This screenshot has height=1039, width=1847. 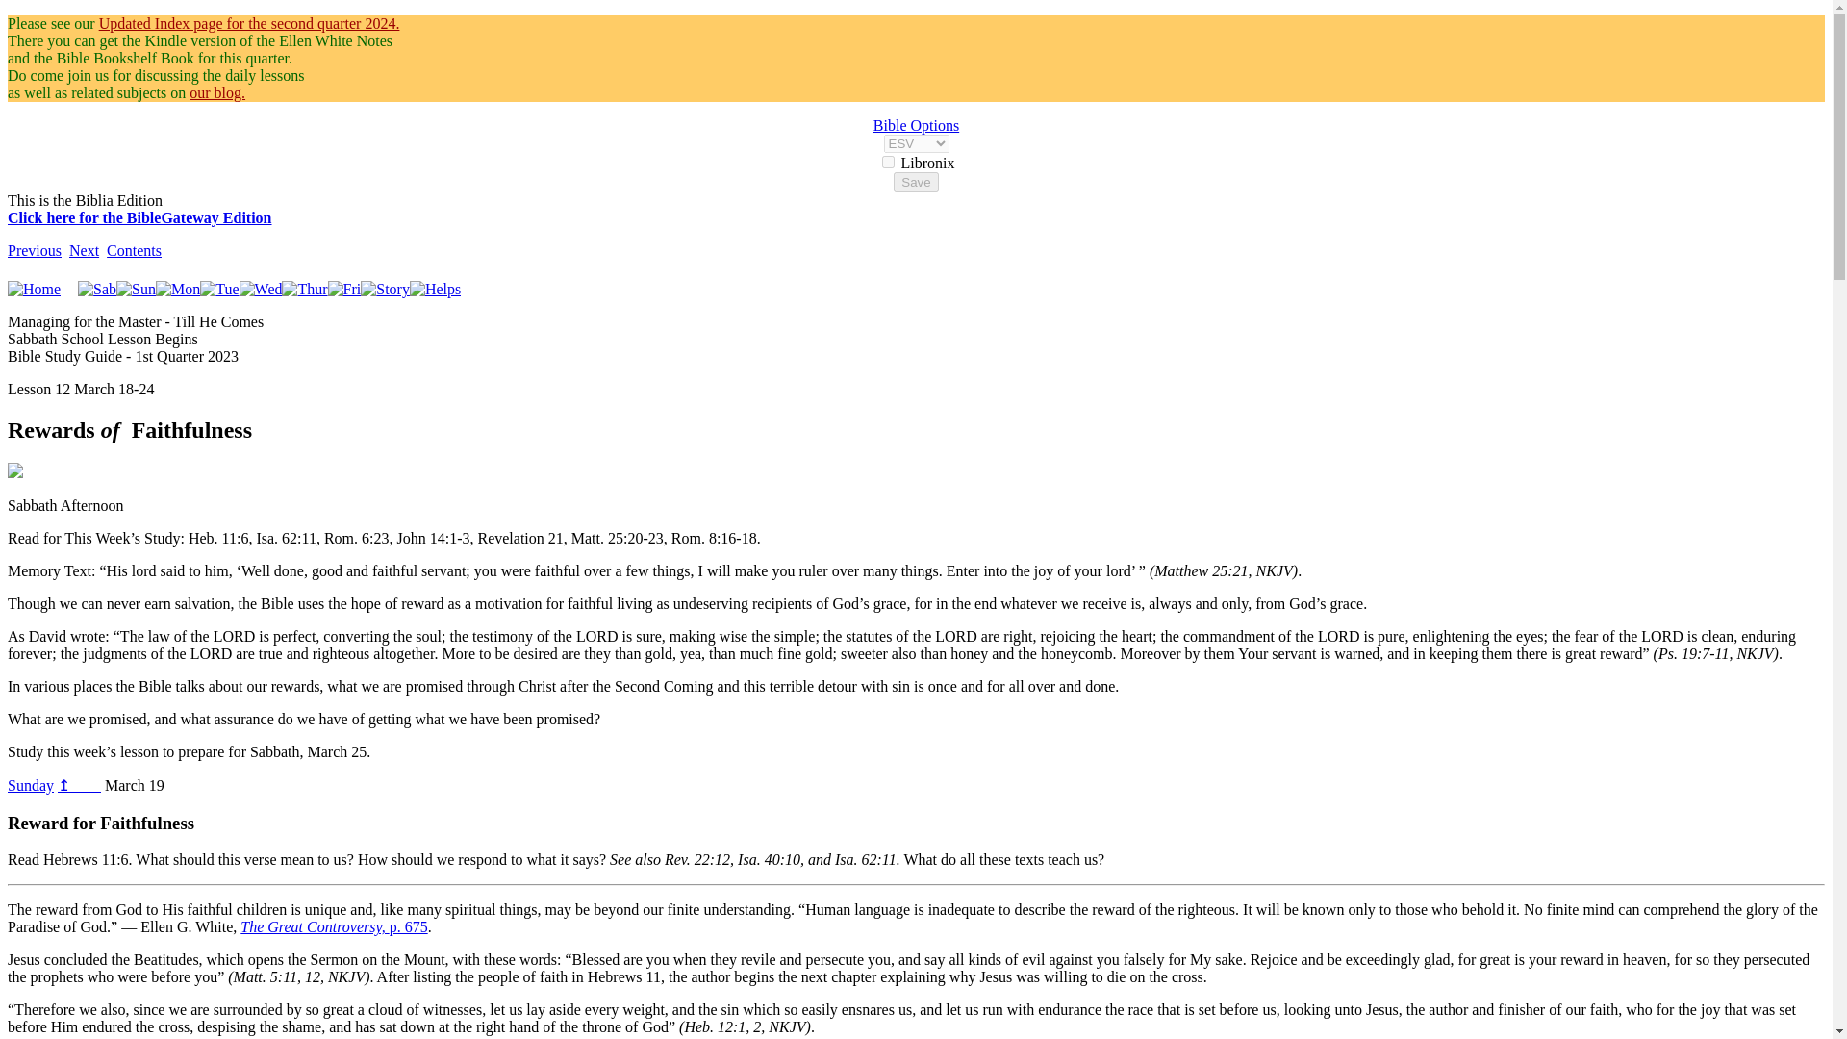 What do you see at coordinates (34, 250) in the screenshot?
I see `Previous` at bounding box center [34, 250].